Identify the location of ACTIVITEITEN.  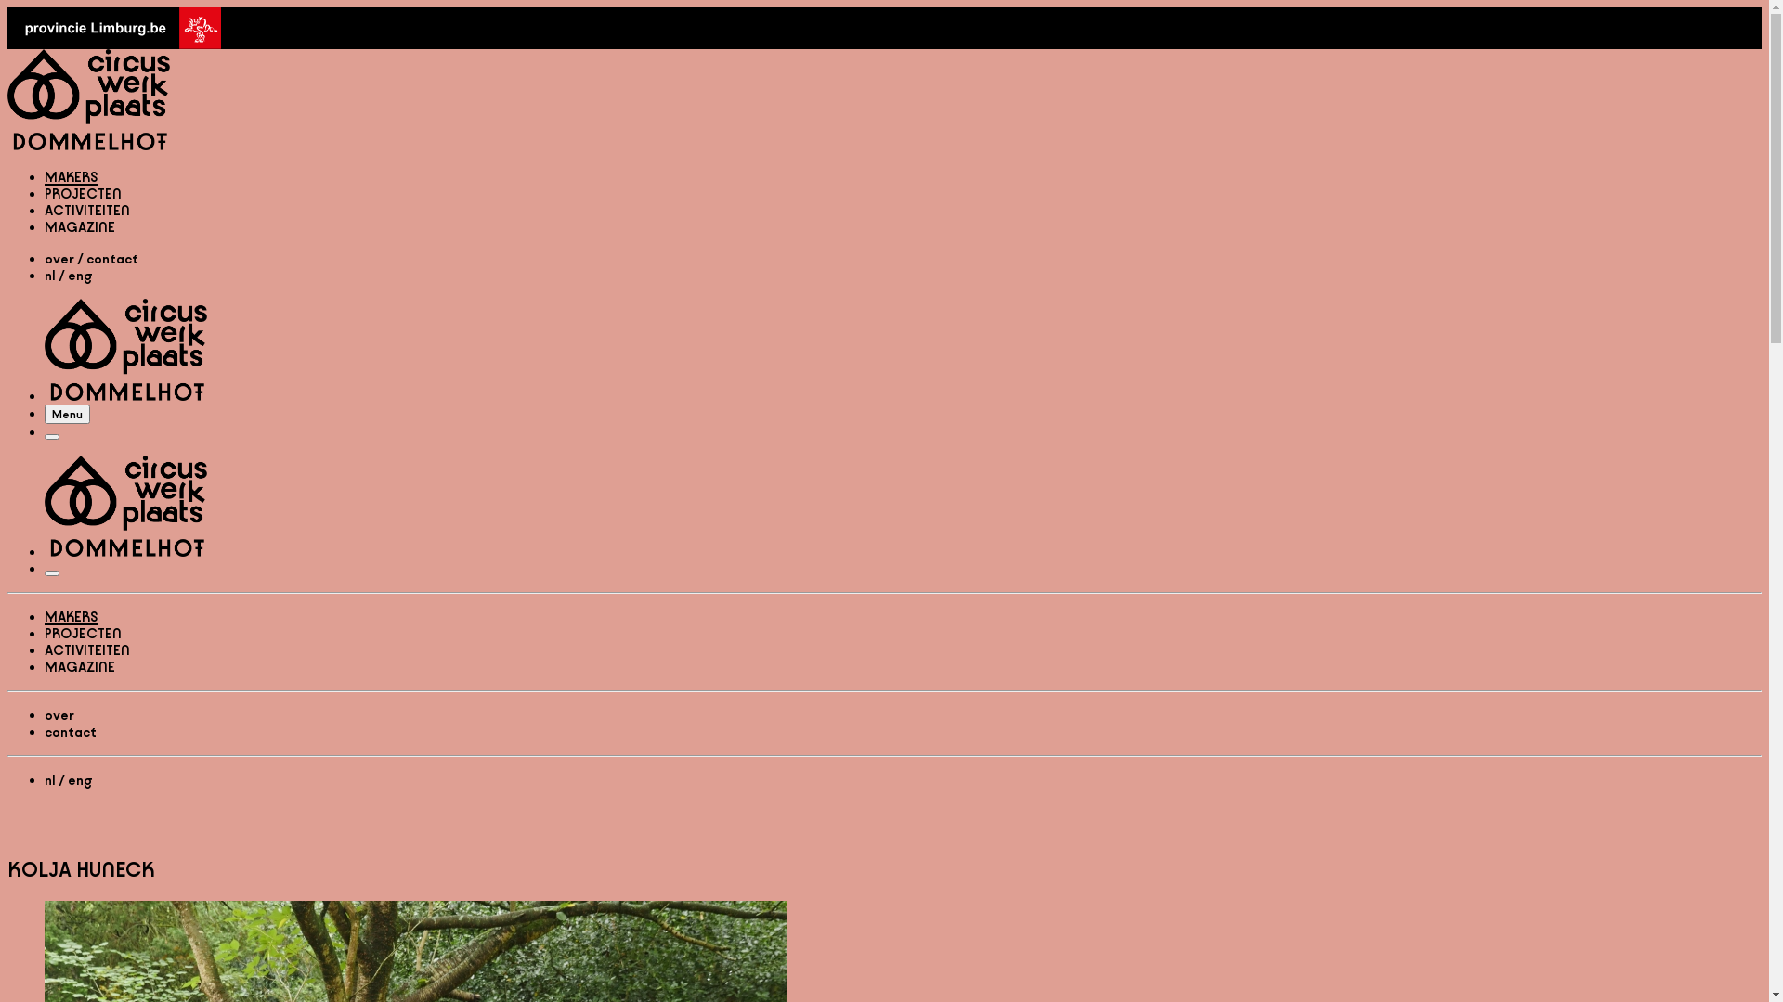
(87, 649).